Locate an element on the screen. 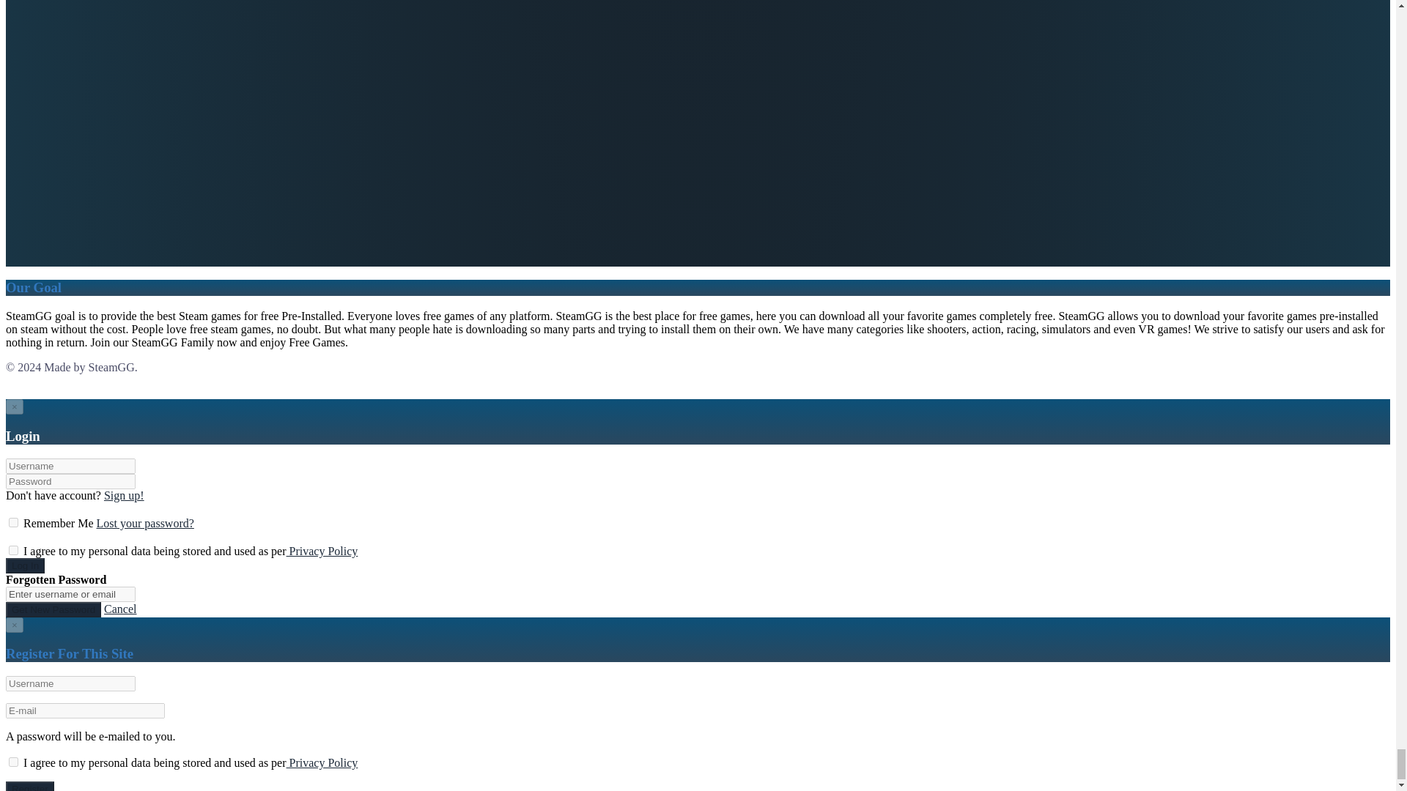 This screenshot has height=791, width=1407. Log In is located at coordinates (25, 565).